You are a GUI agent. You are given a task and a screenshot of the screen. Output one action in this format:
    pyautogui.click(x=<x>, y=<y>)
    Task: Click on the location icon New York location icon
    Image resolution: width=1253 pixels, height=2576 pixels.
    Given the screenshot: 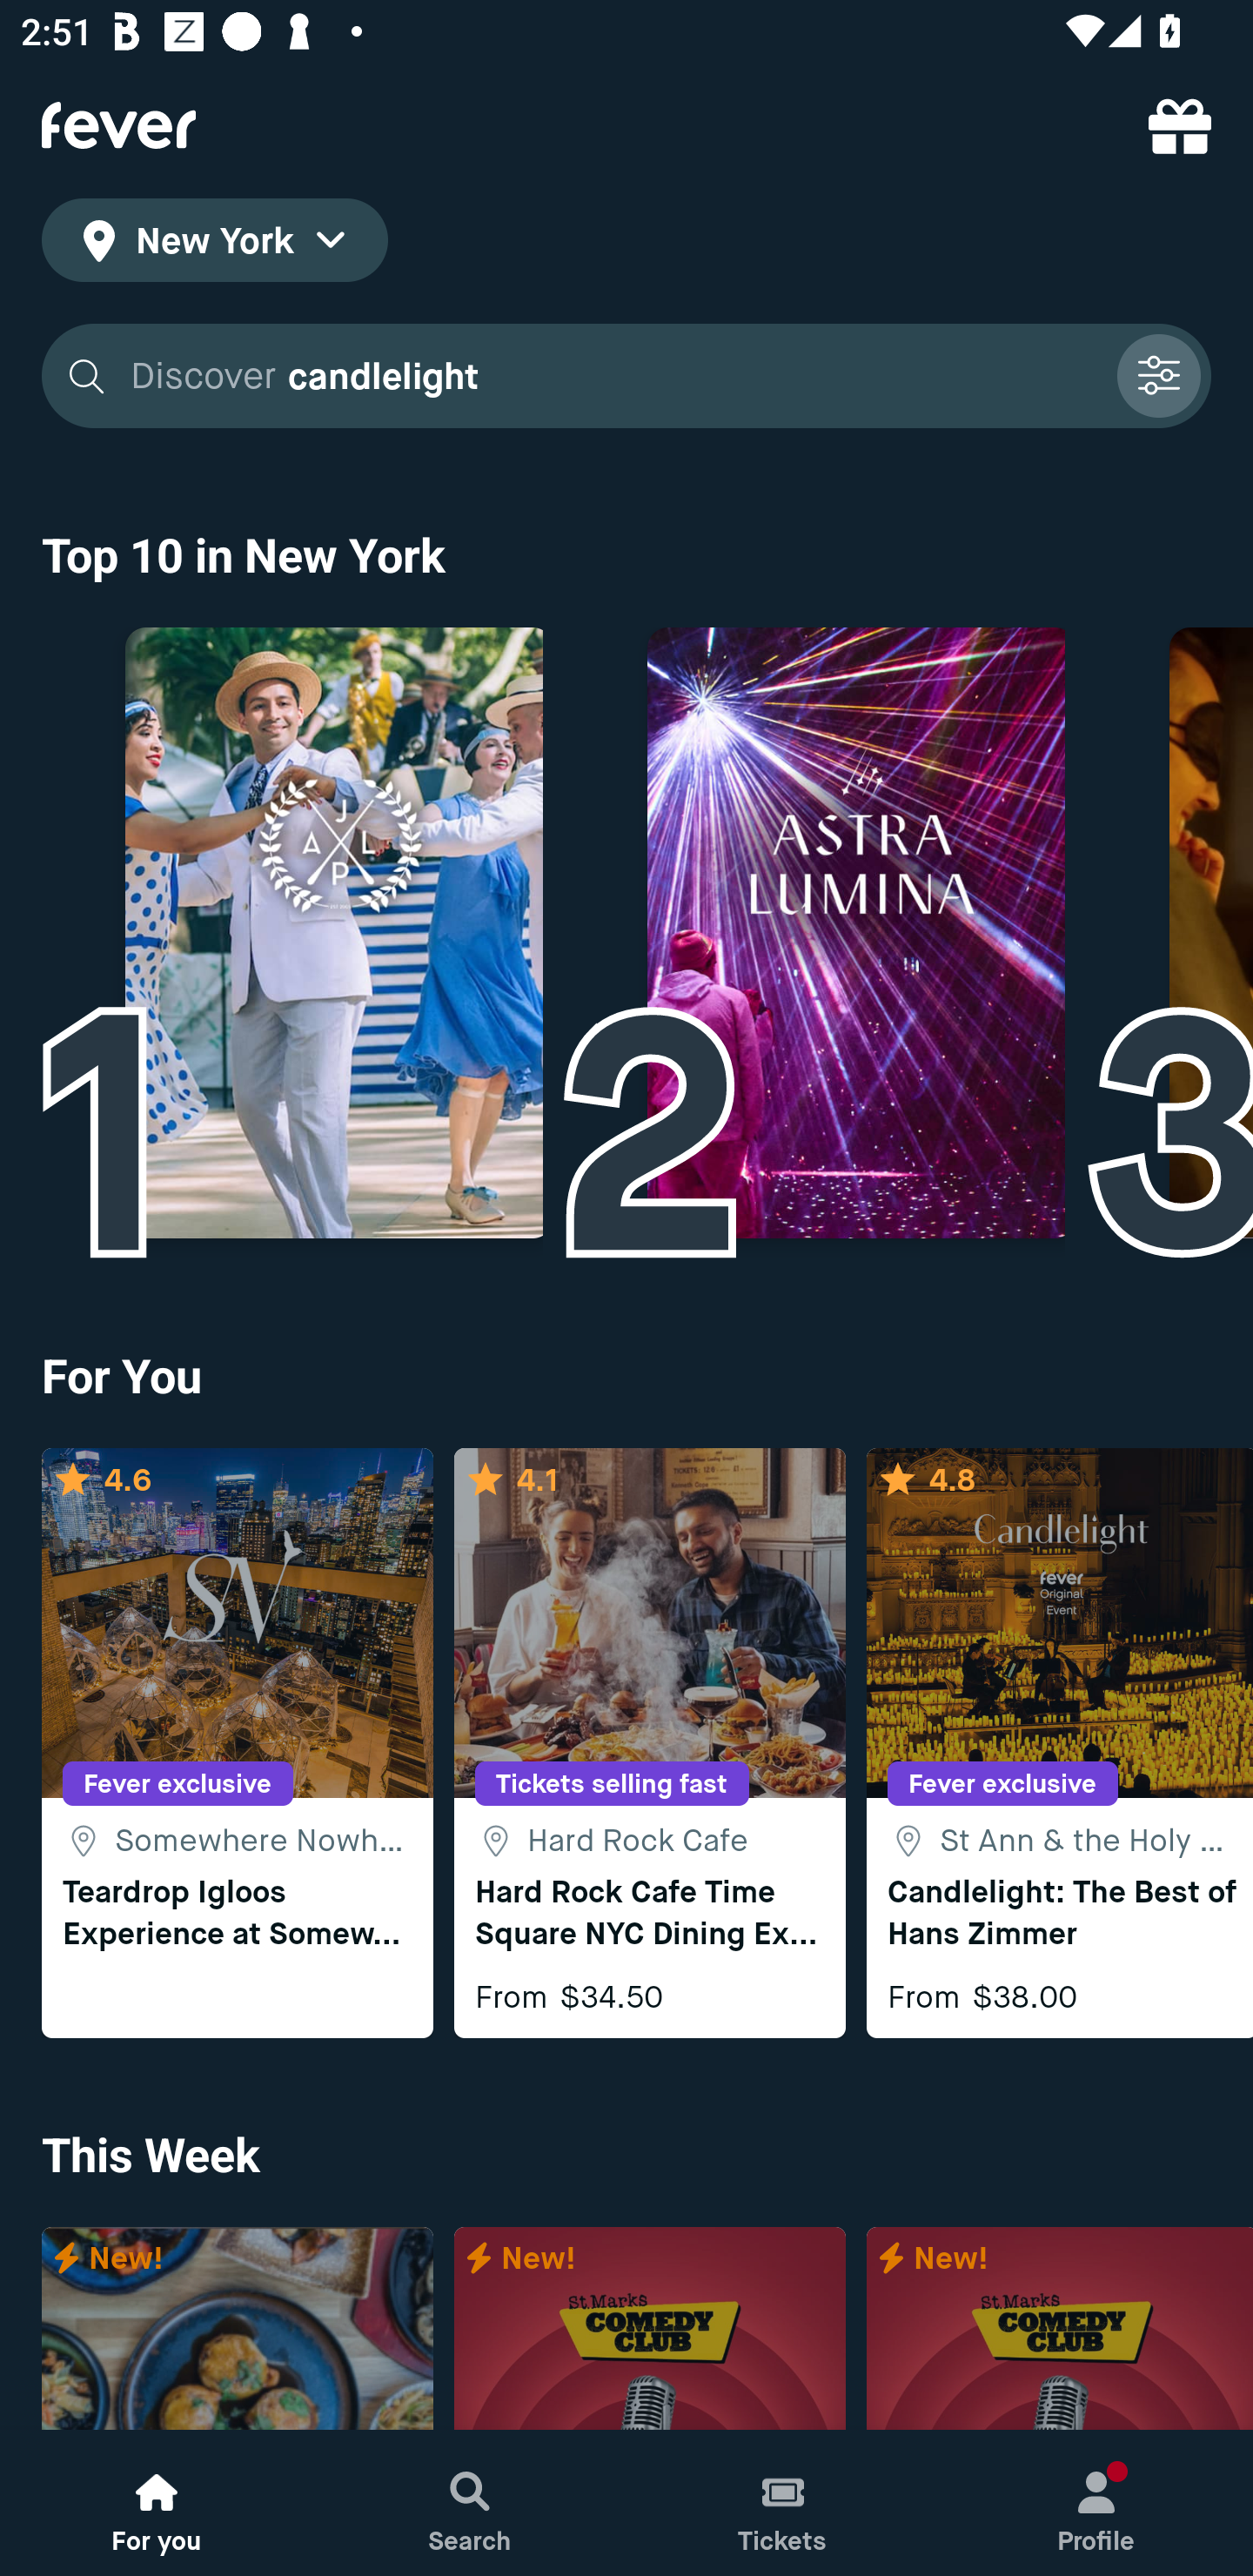 What is the action you would take?
    pyautogui.click(x=214, y=245)
    